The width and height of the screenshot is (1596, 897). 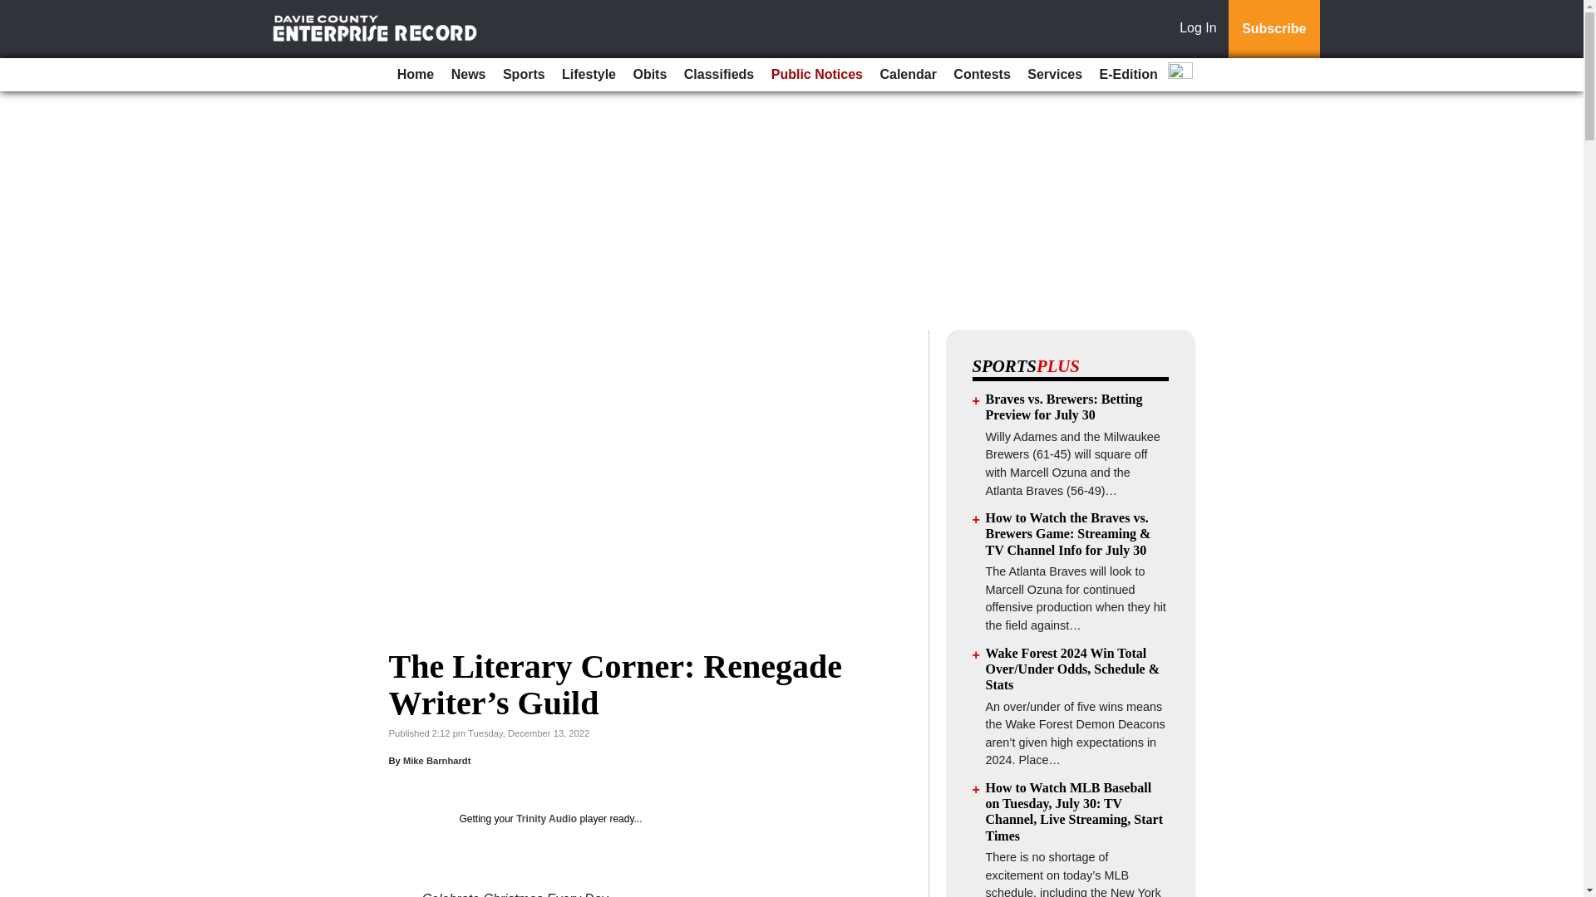 What do you see at coordinates (718, 75) in the screenshot?
I see `Classifieds` at bounding box center [718, 75].